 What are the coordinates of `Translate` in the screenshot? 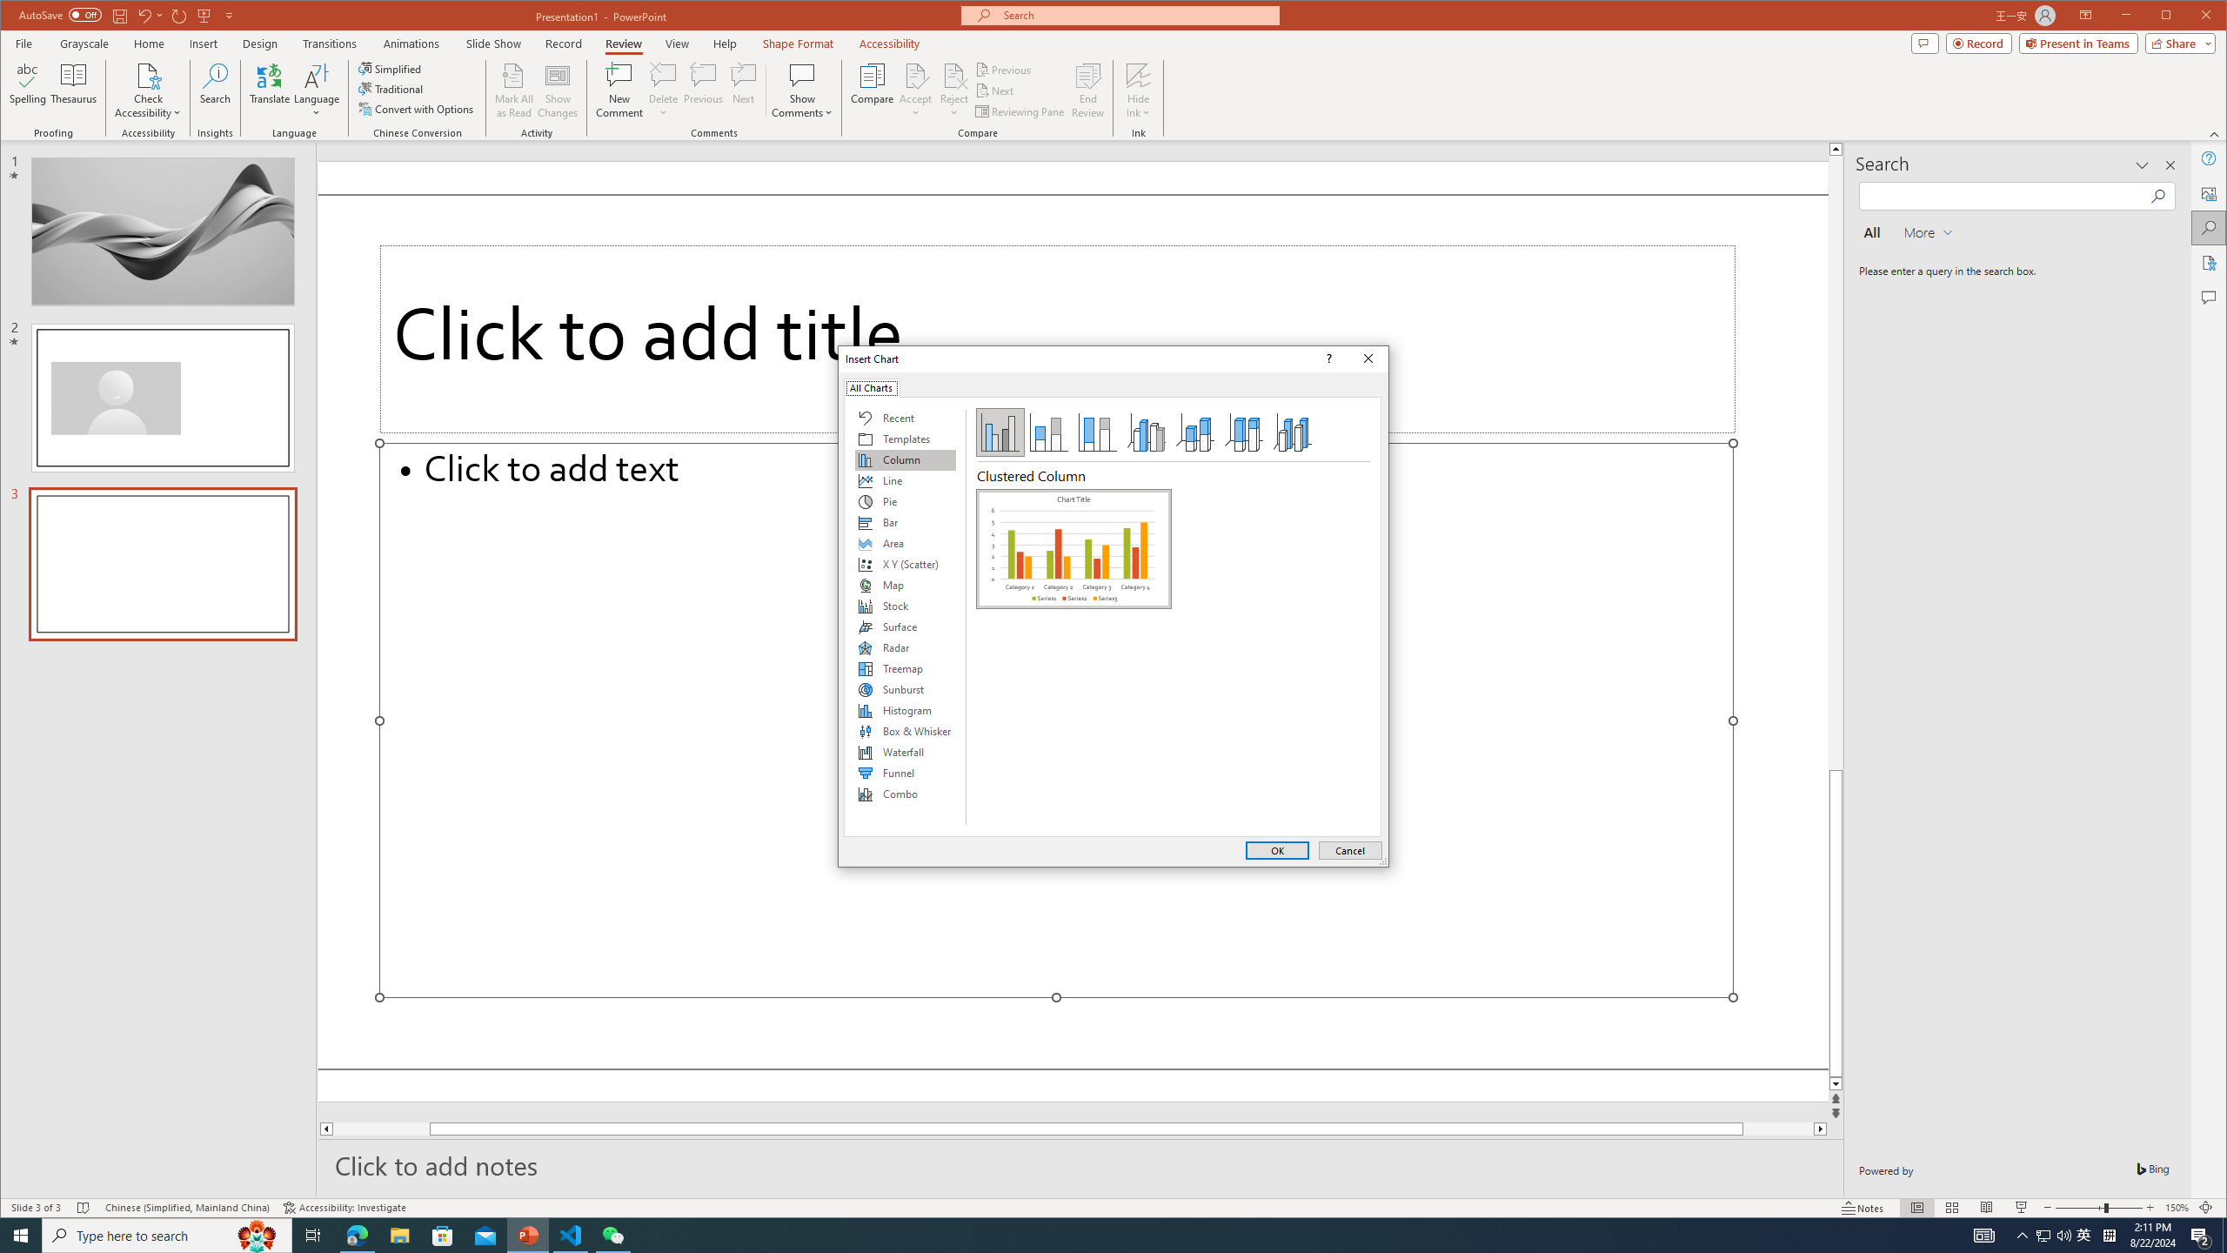 It's located at (270, 90).